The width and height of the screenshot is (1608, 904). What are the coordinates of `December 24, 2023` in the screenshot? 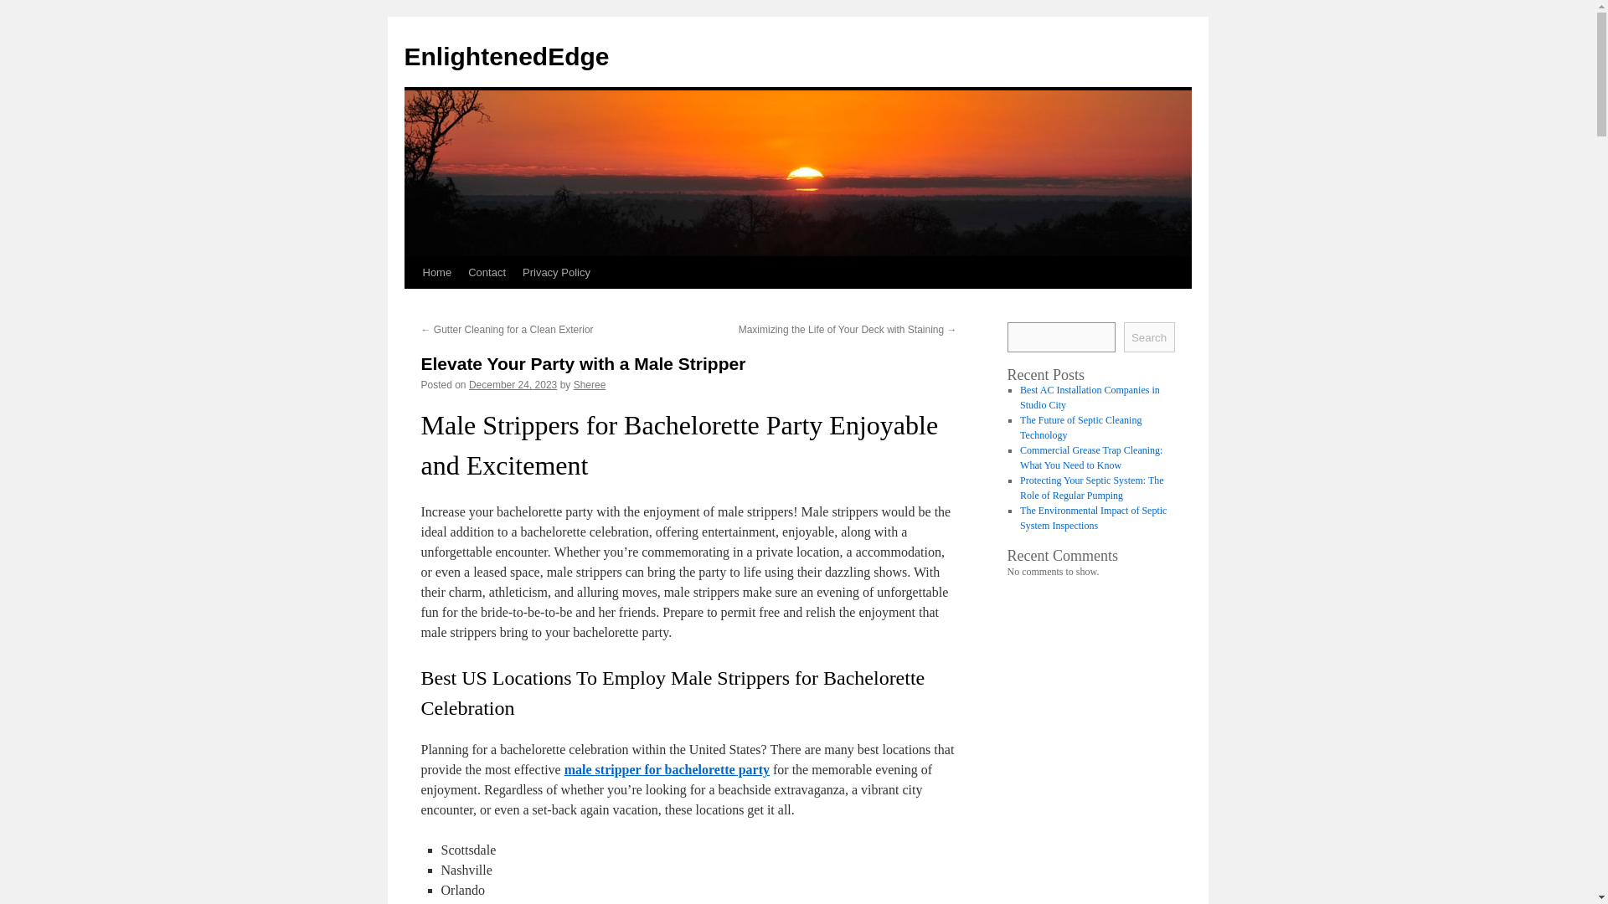 It's located at (513, 384).